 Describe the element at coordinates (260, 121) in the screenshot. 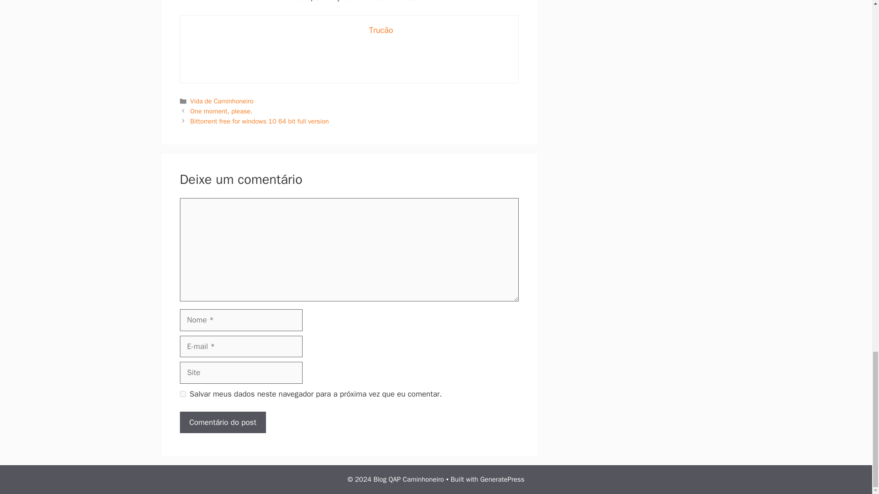

I see `Bittorrent free for windows 10 64 bit full version` at that location.